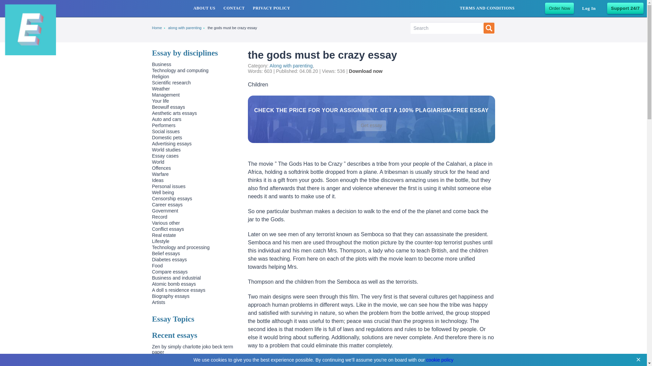 This screenshot has height=366, width=652. I want to click on Government, so click(165, 211).